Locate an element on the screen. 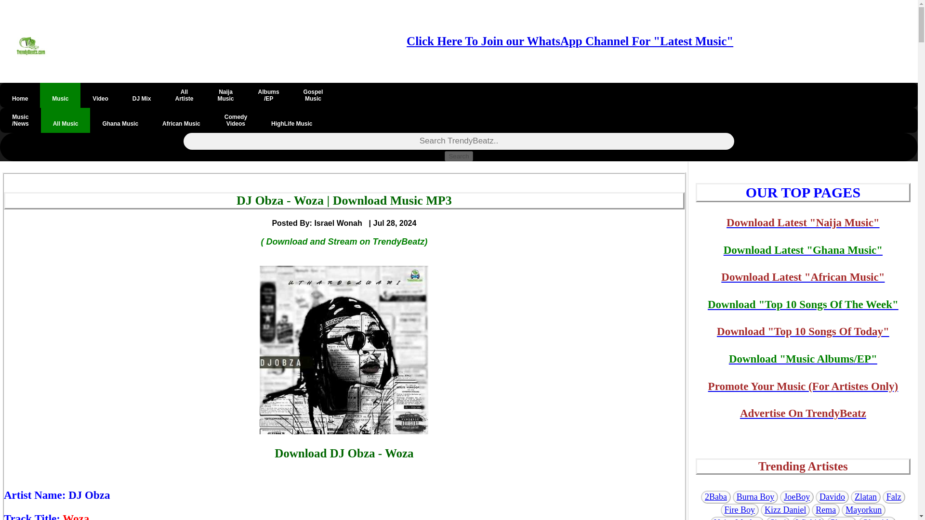 This screenshot has height=520, width=925. Click Here To Join our WhatsApp Channel For "Latest Music" is located at coordinates (225, 95).